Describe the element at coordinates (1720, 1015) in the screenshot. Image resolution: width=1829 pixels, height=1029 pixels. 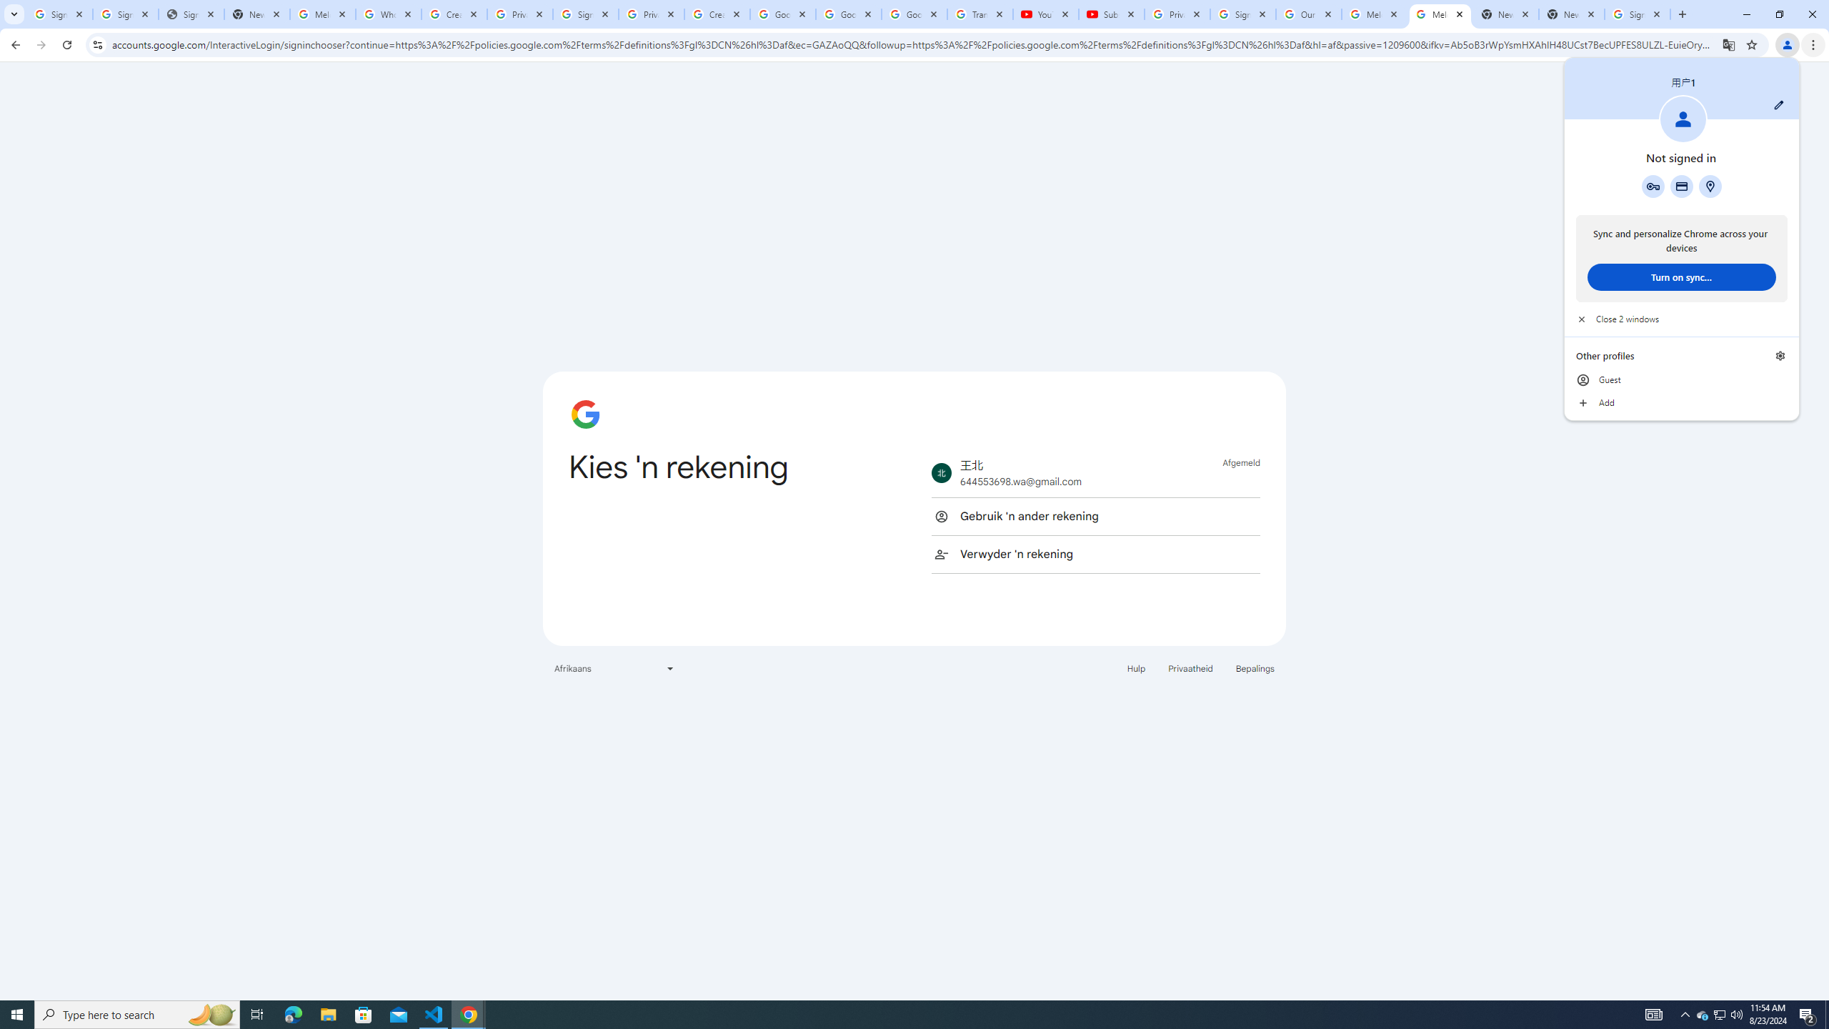
I see `Subscriptions - YouTube` at that location.